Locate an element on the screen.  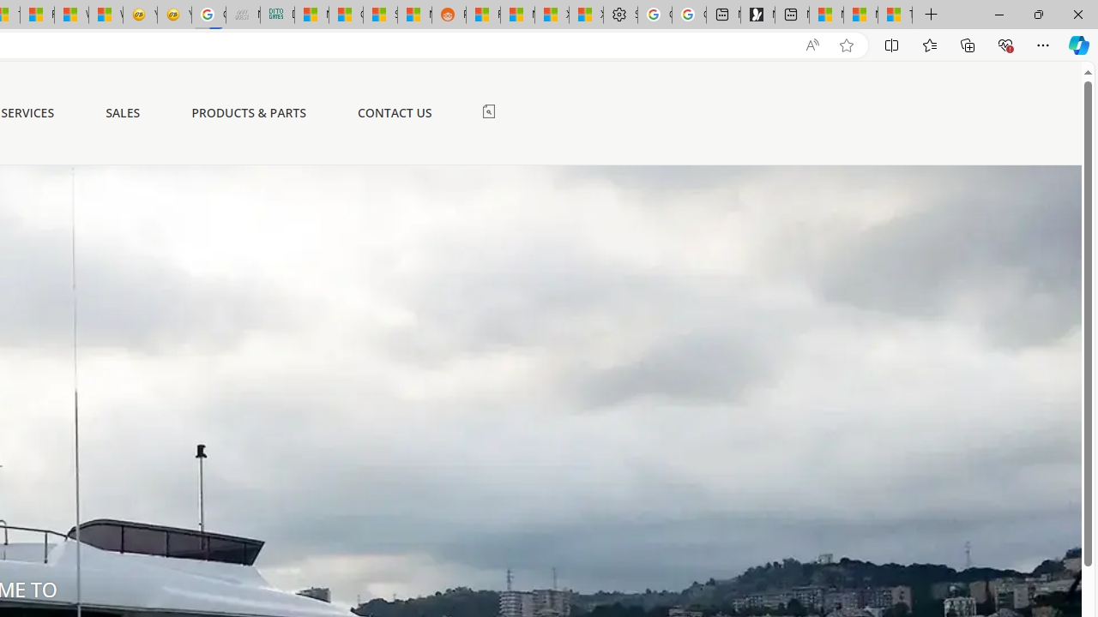
PRODUCTS & PARTS is located at coordinates (249, 113).